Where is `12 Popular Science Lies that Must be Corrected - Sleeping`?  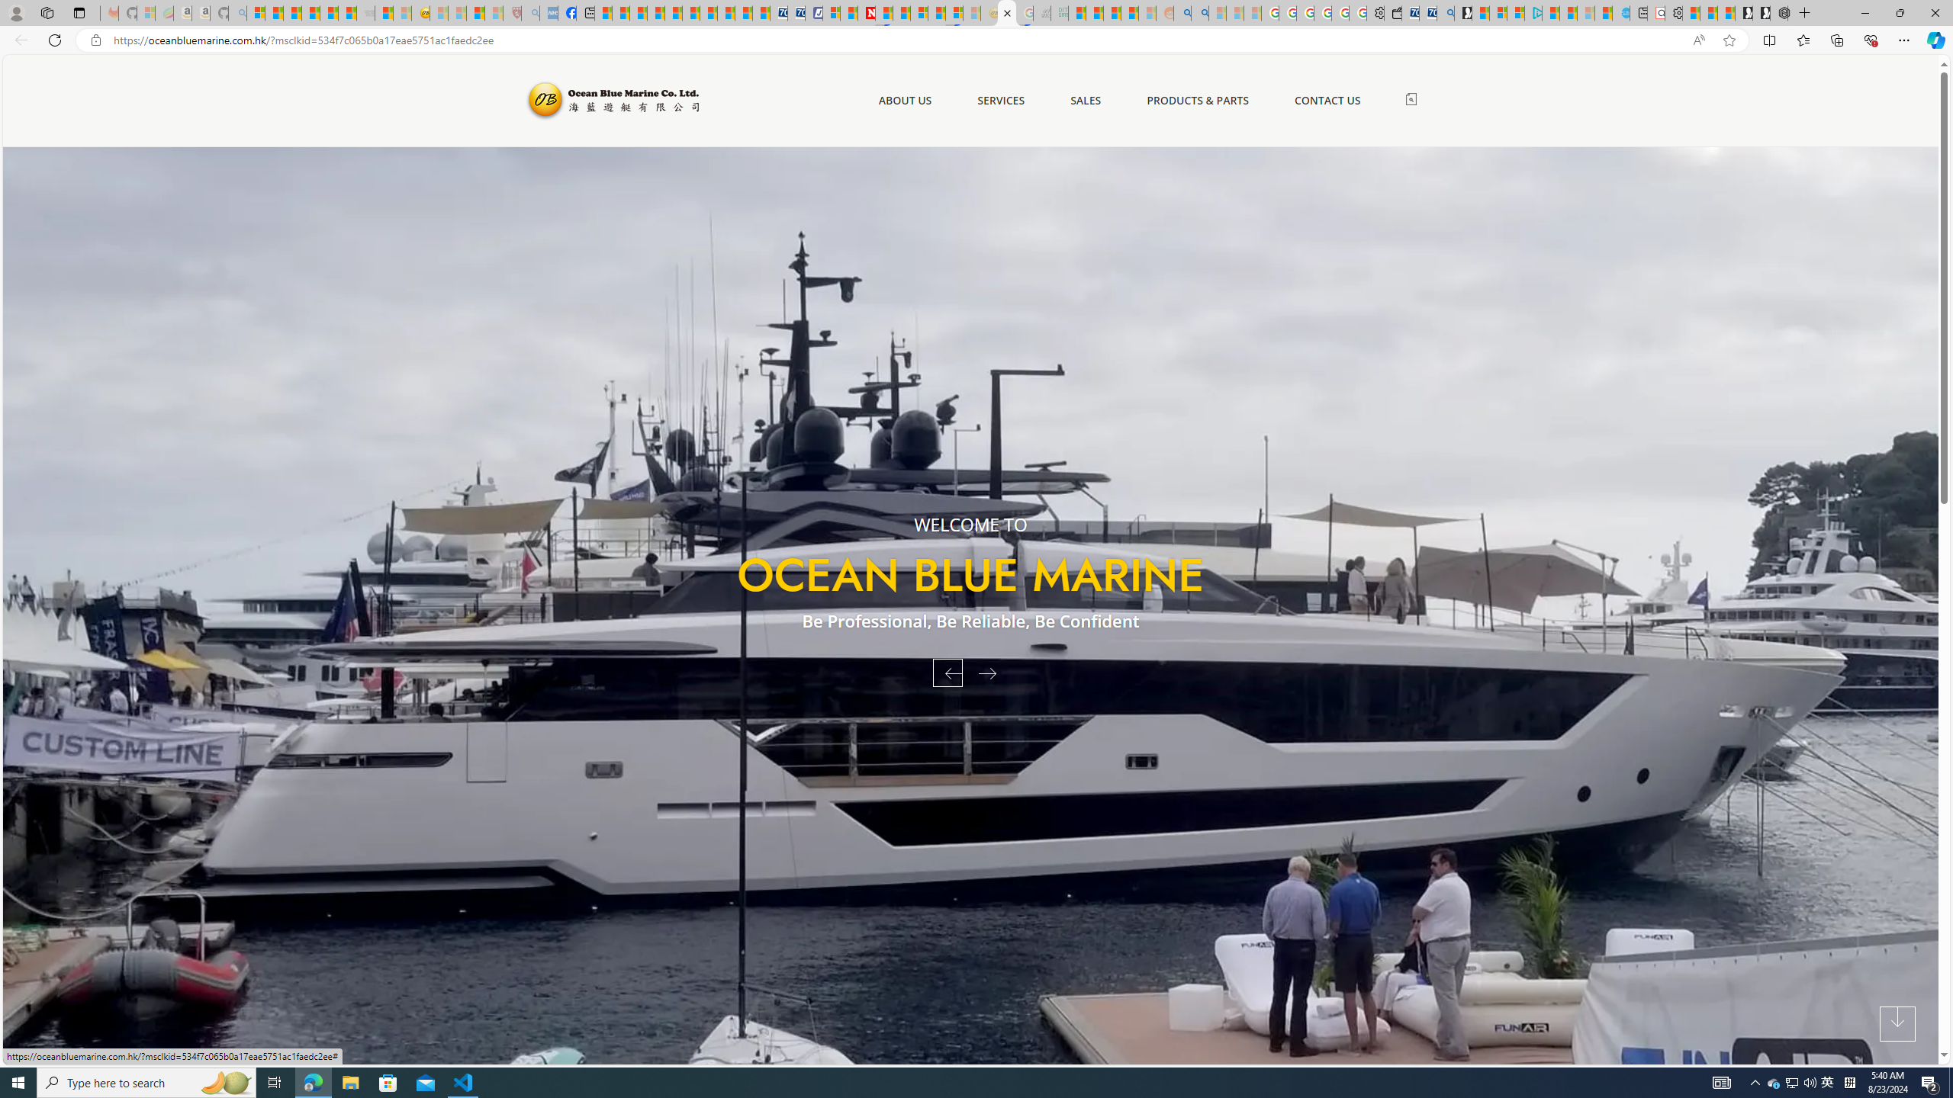 12 Popular Science Lies that Must be Corrected - Sleeping is located at coordinates (494, 13).